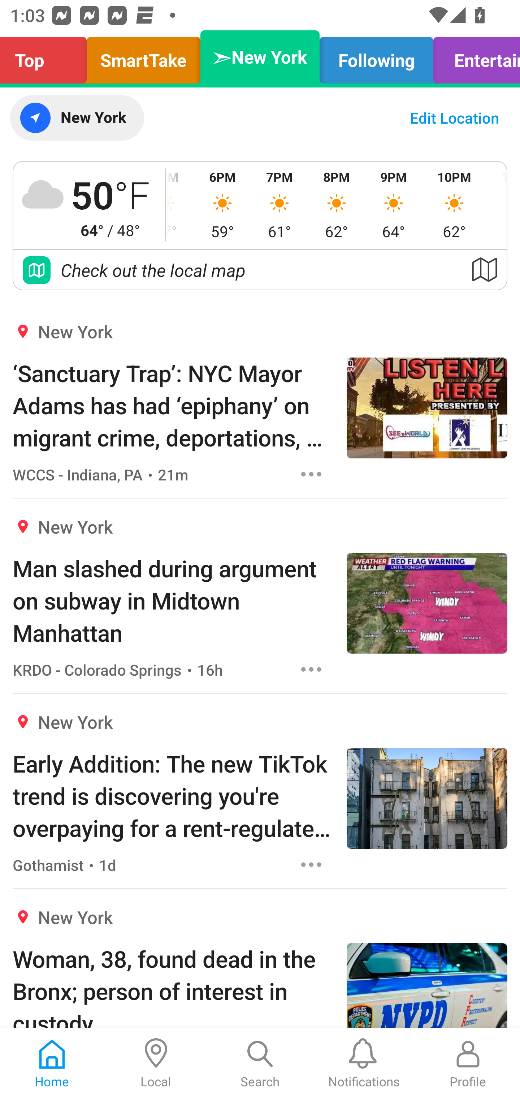 The height and width of the screenshot is (1099, 520). I want to click on Notifications, so click(364, 1064).